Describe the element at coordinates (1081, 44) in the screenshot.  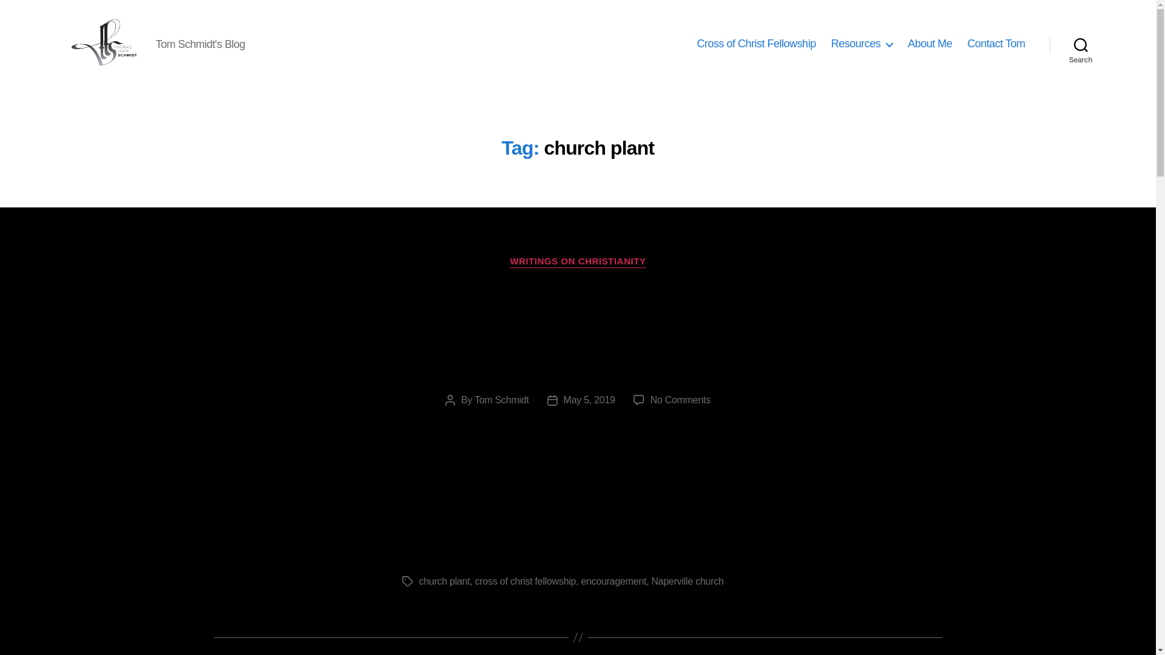
I see `Search` at that location.